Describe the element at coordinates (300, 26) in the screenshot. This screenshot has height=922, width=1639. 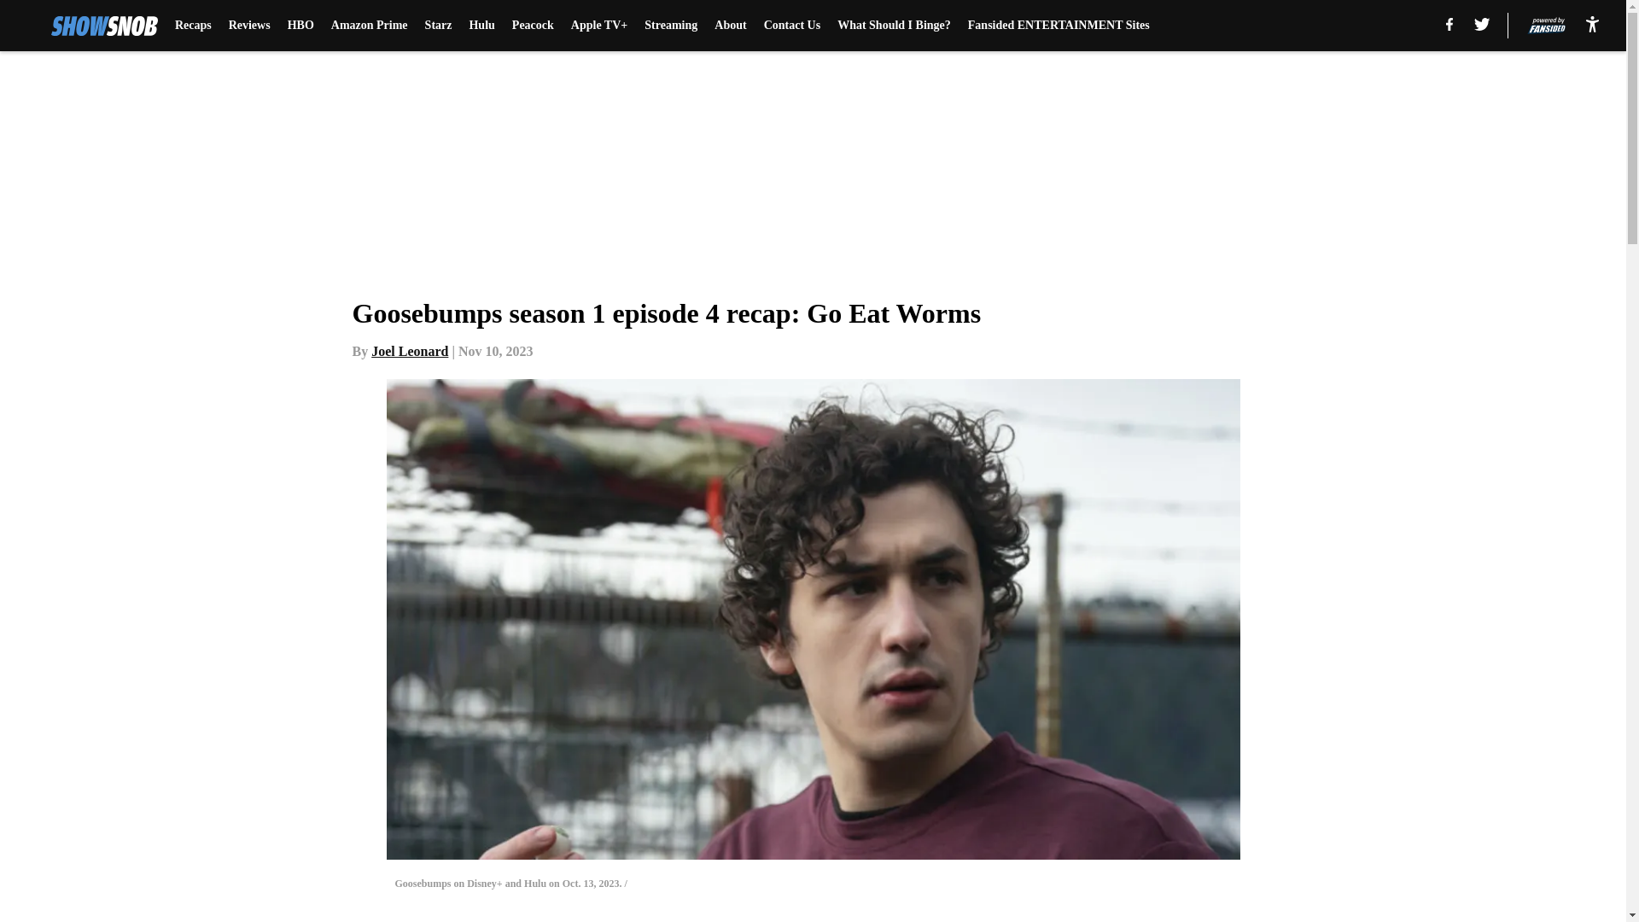
I see `HBO` at that location.